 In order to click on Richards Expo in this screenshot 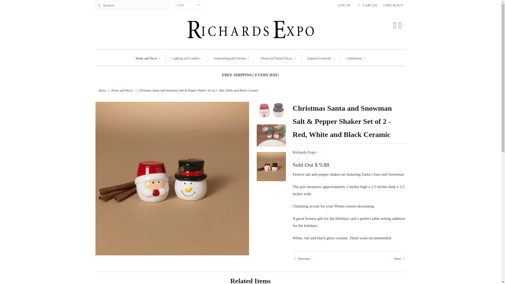, I will do `click(304, 152)`.